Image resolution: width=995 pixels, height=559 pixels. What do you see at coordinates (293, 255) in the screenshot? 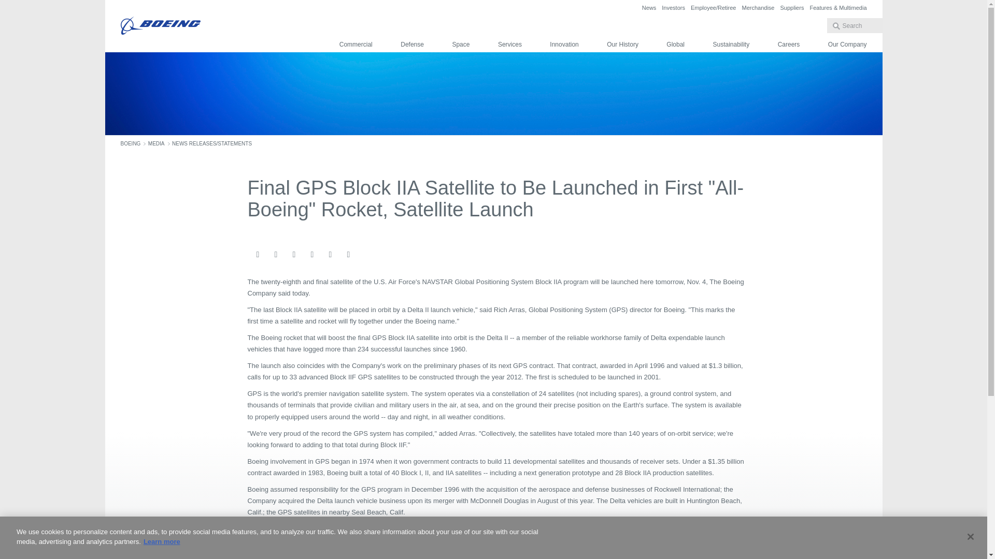
I see `Linkedin Share` at bounding box center [293, 255].